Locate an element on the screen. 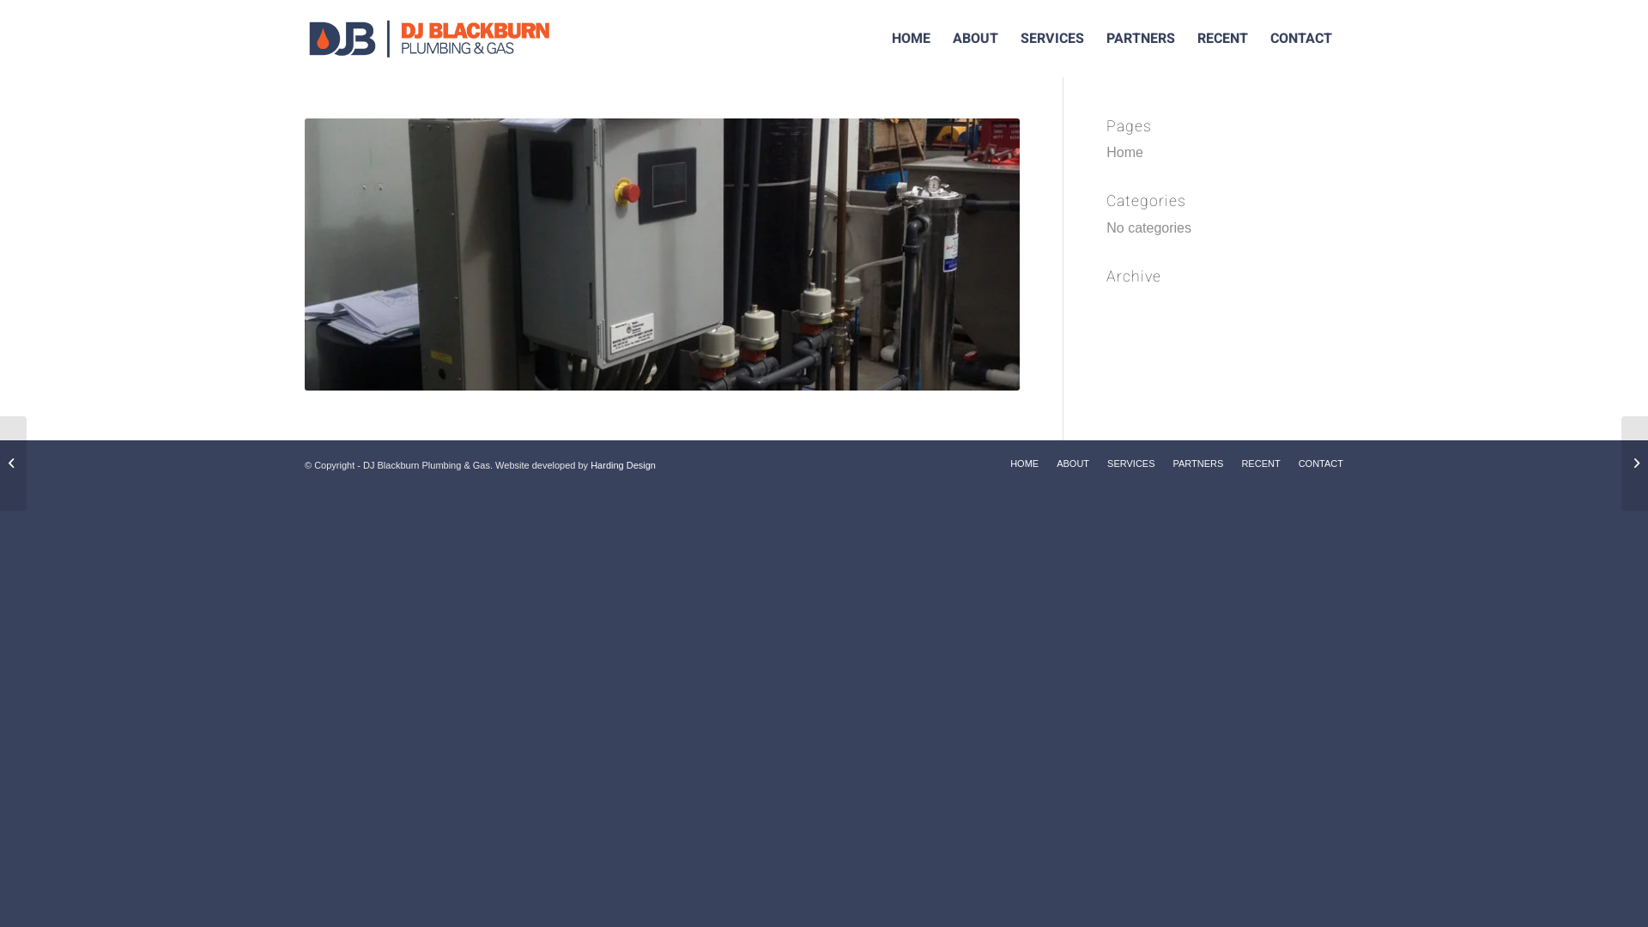 This screenshot has width=1648, height=927. DJ Blackburn Plumbing & Gas logo is located at coordinates (443, 39).